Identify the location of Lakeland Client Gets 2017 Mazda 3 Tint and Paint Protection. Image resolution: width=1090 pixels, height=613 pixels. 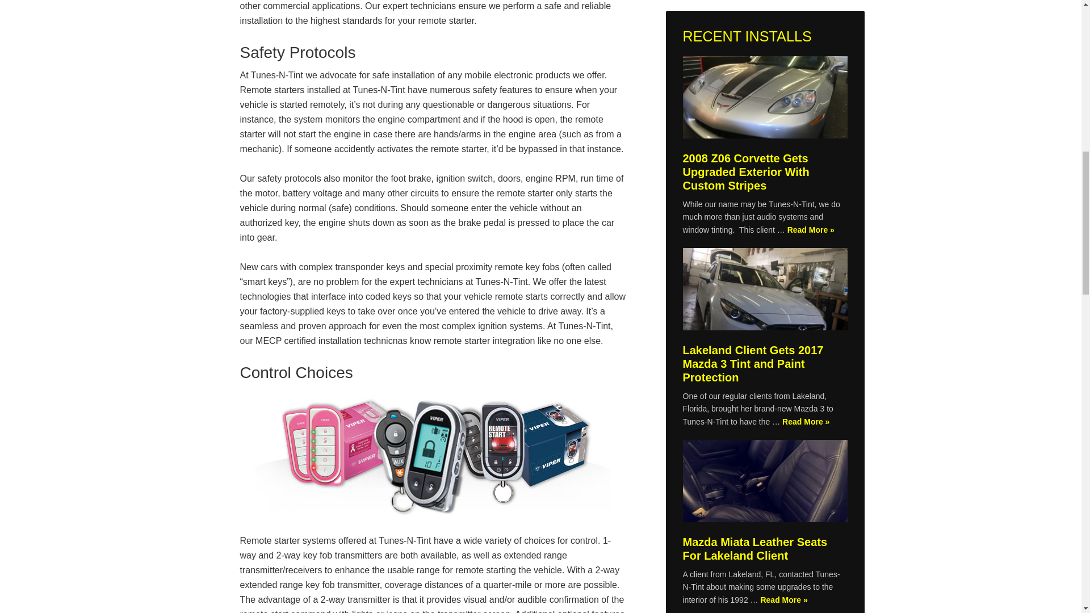
(764, 291).